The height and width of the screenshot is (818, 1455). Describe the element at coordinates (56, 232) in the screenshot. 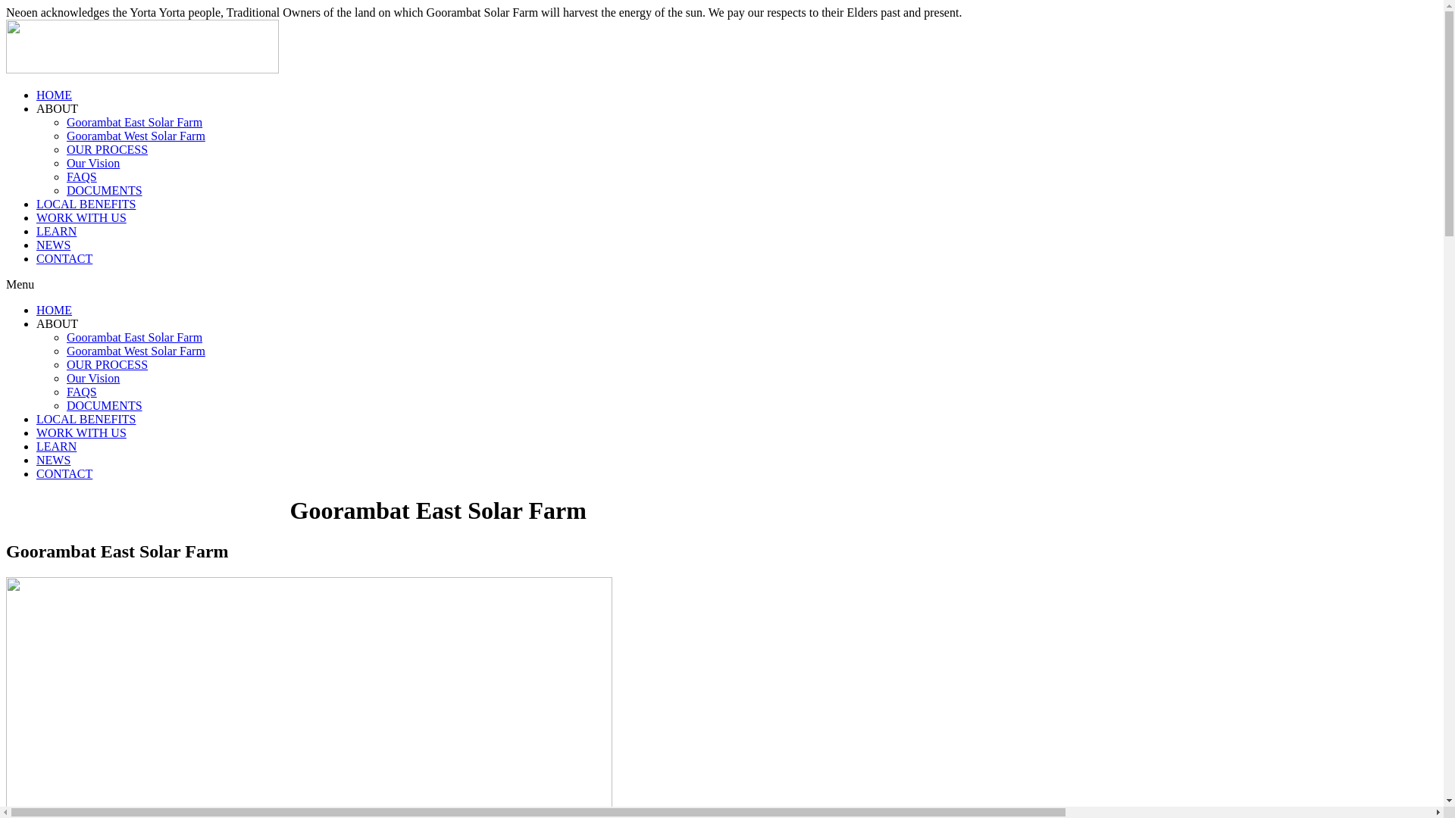

I see `LEARN` at that location.